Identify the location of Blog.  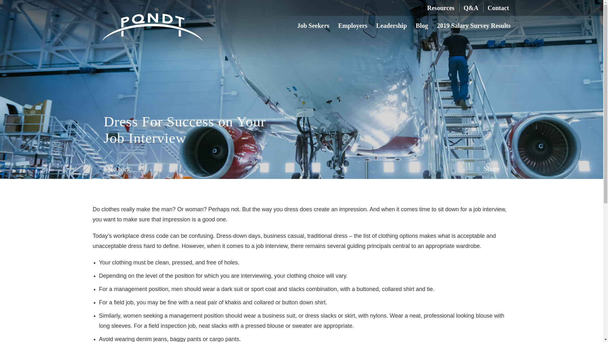
(422, 27).